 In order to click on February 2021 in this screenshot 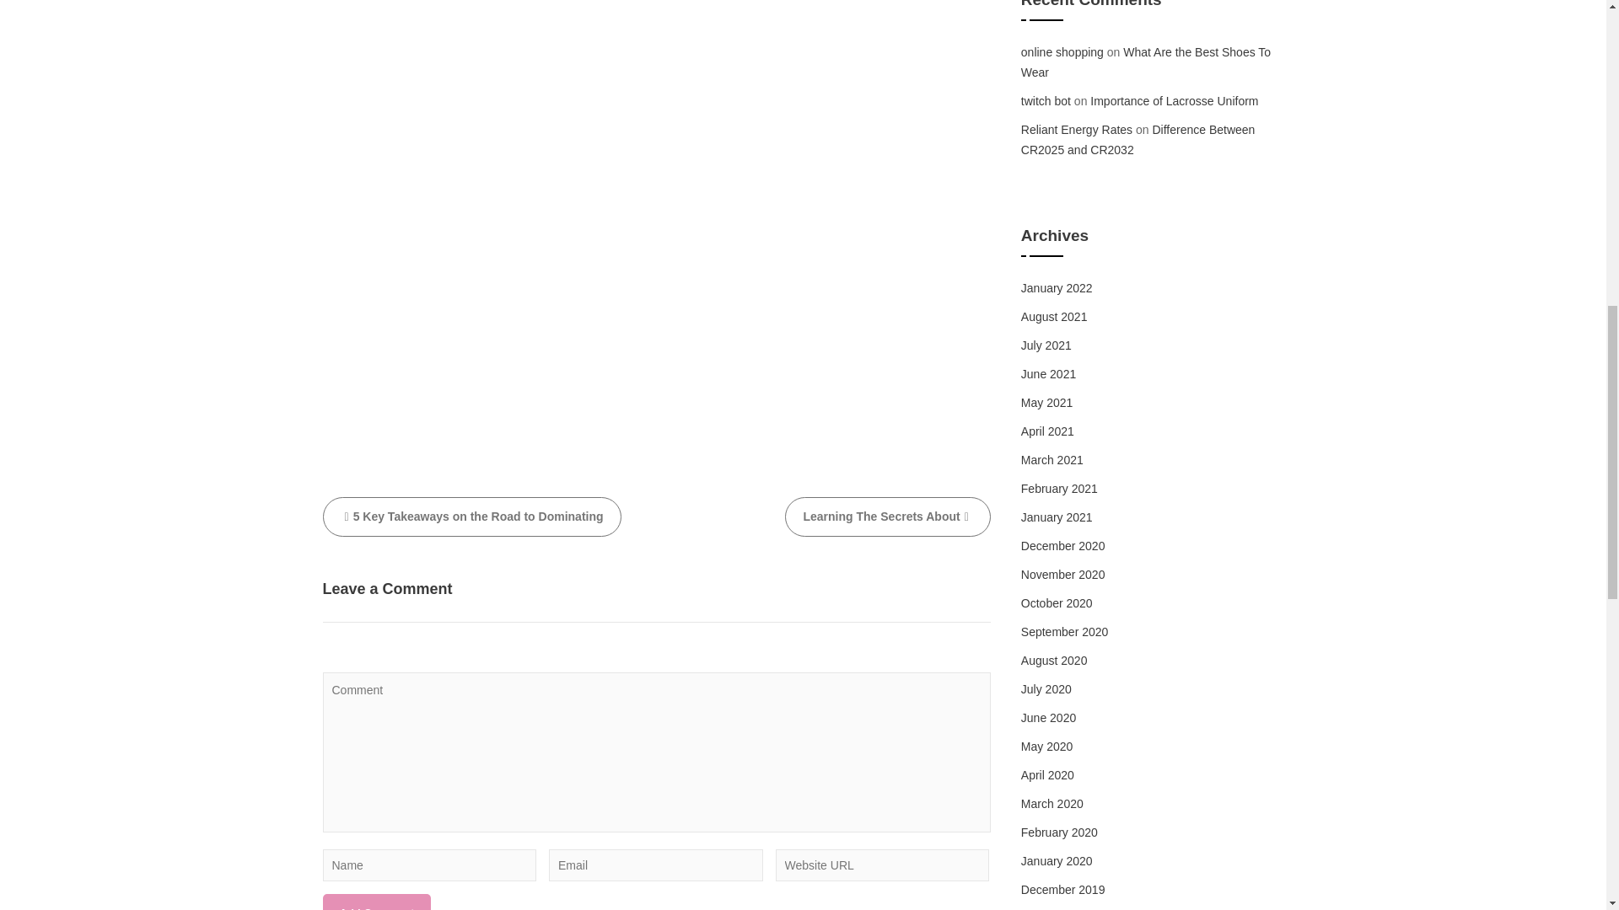, I will do `click(1059, 489)`.